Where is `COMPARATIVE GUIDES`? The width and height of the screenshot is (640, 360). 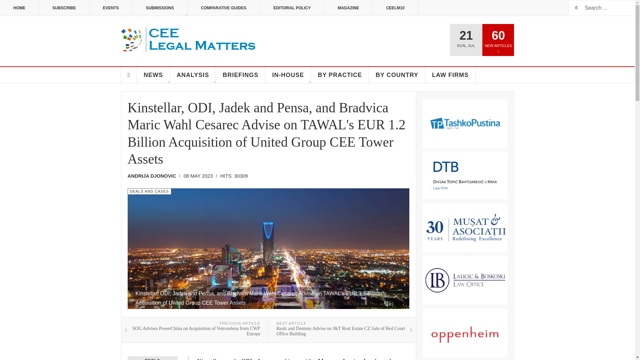 COMPARATIVE GUIDES is located at coordinates (223, 8).